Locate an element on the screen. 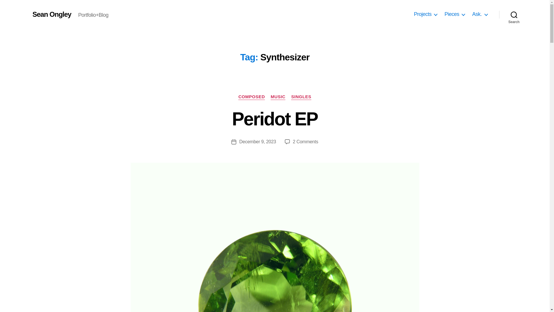 This screenshot has width=554, height=312. Search is located at coordinates (514, 14).